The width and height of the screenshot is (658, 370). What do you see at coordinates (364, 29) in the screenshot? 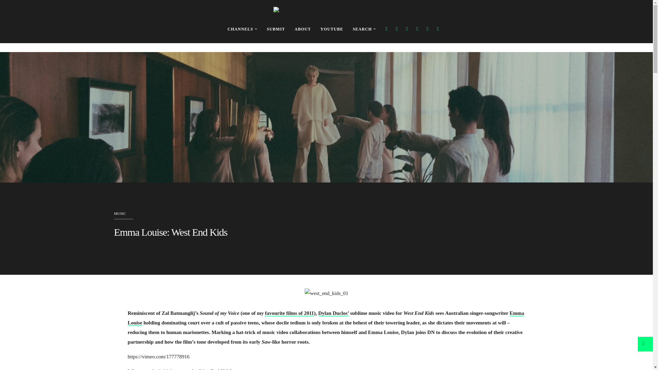
I see `SEARCH` at bounding box center [364, 29].